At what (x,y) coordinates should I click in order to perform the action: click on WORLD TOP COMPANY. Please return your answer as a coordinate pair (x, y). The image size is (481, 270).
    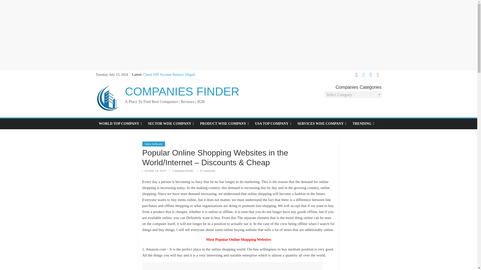
    Looking at the image, I should click on (120, 124).